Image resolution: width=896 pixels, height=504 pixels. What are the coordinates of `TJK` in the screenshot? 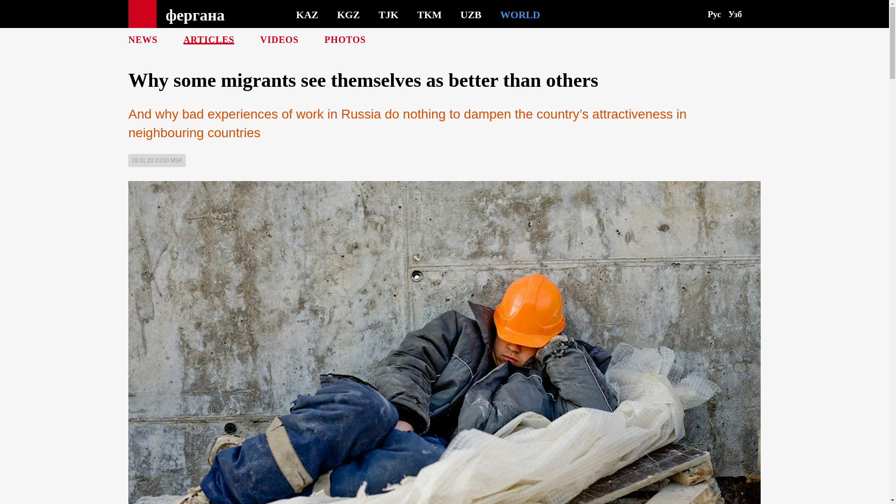 It's located at (388, 14).